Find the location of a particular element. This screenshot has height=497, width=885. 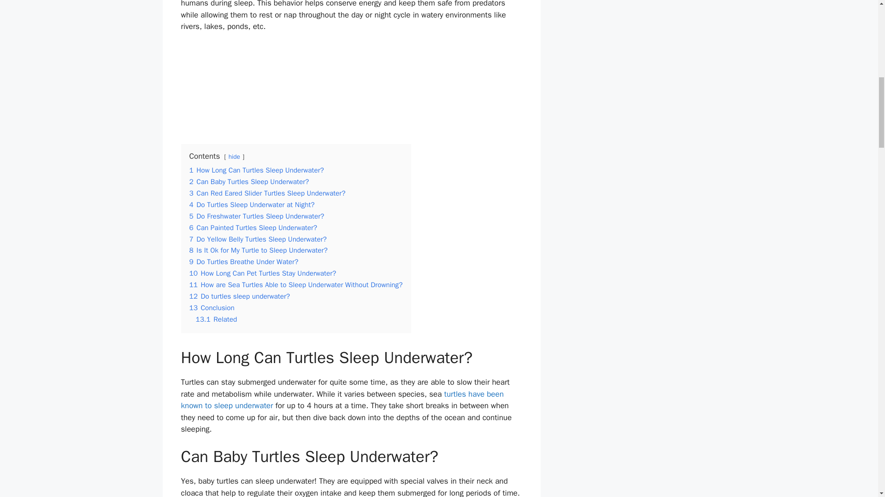

4 Do Turtles Sleep Underwater at Night? is located at coordinates (252, 204).